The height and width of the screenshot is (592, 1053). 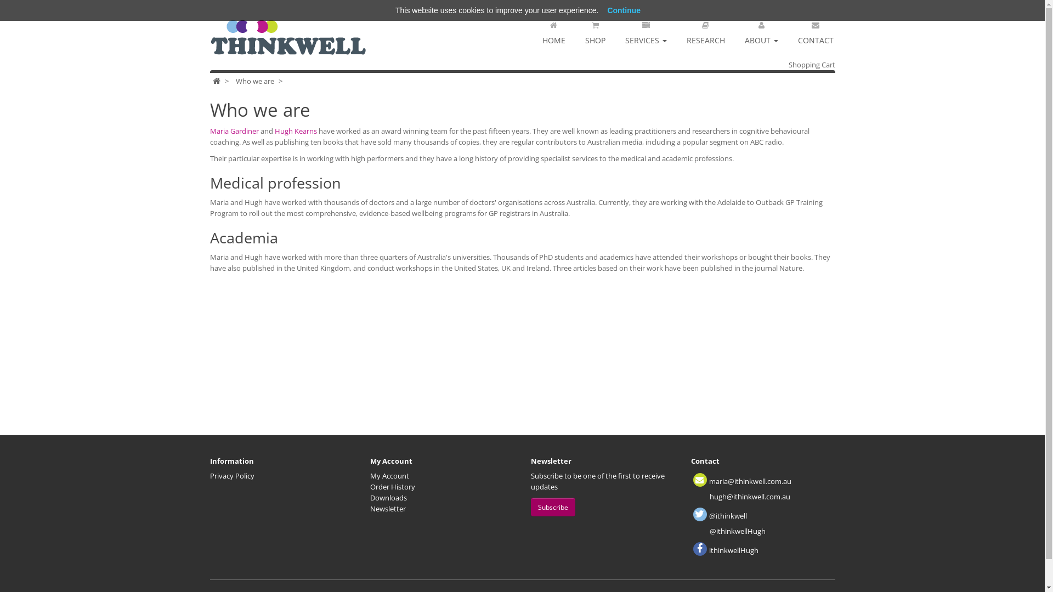 I want to click on ithinkwellHugh, so click(x=734, y=550).